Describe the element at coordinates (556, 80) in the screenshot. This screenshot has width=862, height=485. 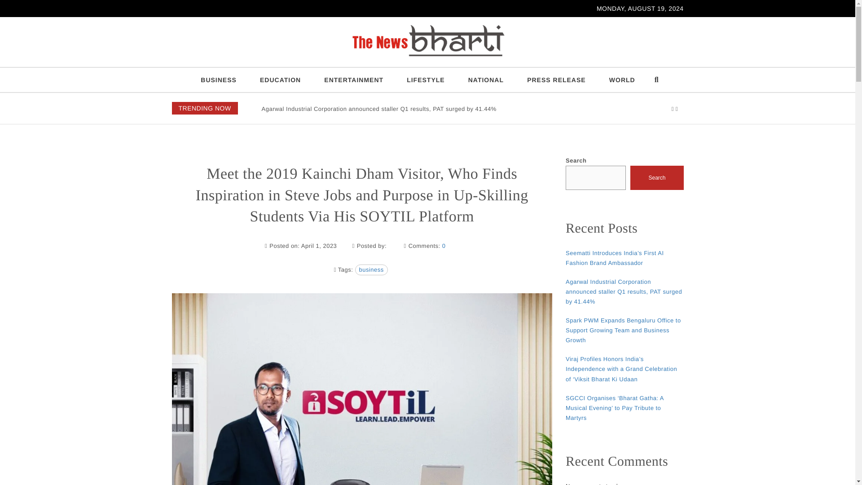
I see `PRESS RELEASE` at that location.